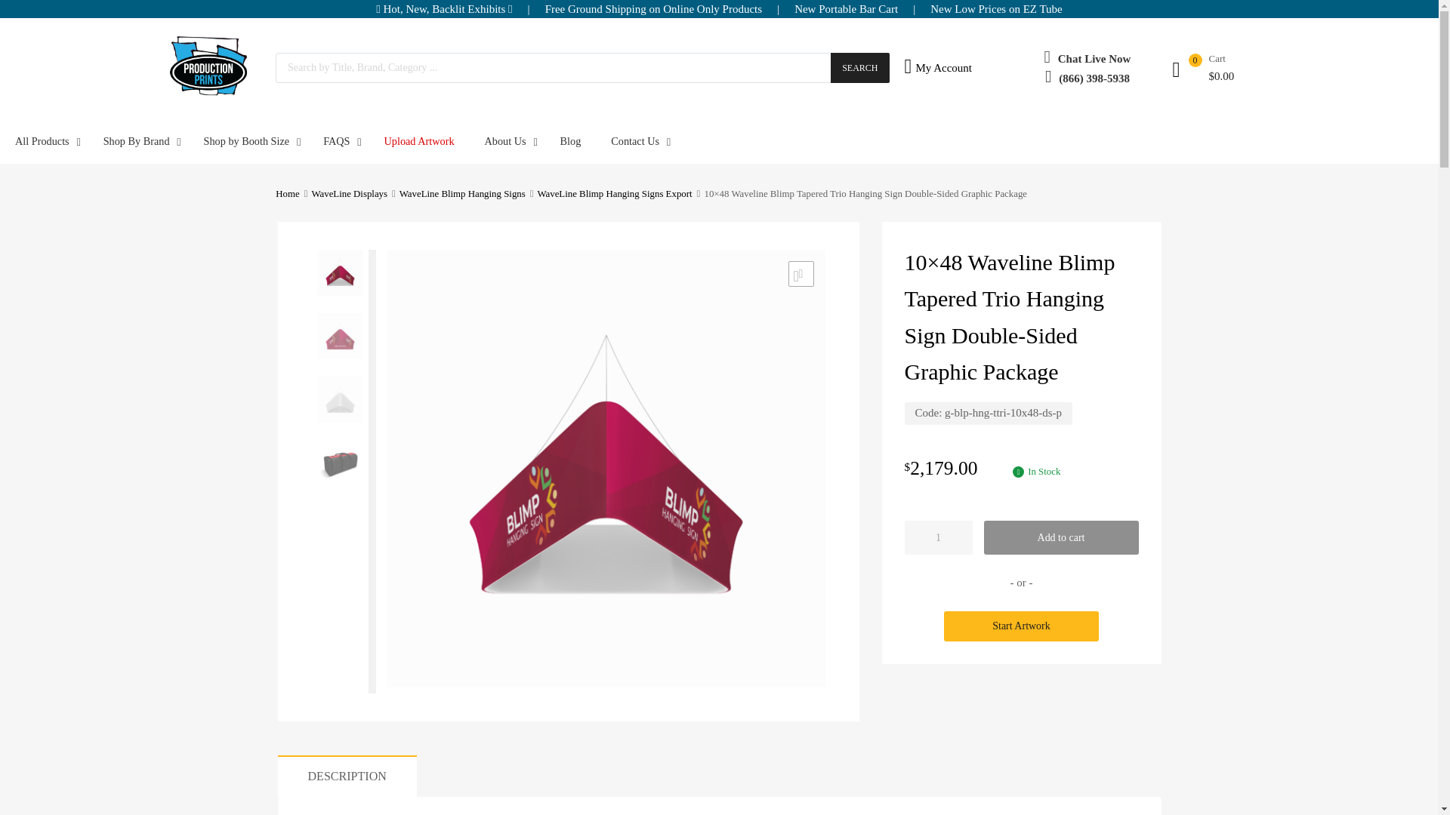  I want to click on SEARCH, so click(859, 68).